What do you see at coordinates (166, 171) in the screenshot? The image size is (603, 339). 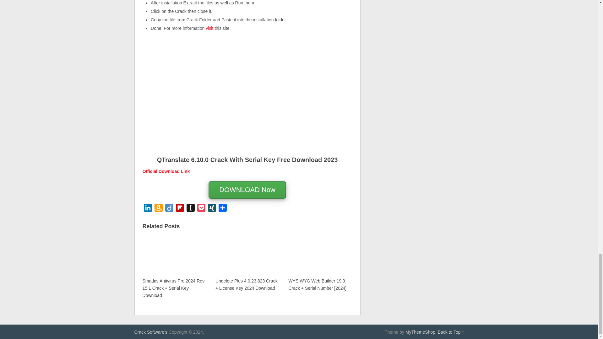 I see `Official Download Link` at bounding box center [166, 171].